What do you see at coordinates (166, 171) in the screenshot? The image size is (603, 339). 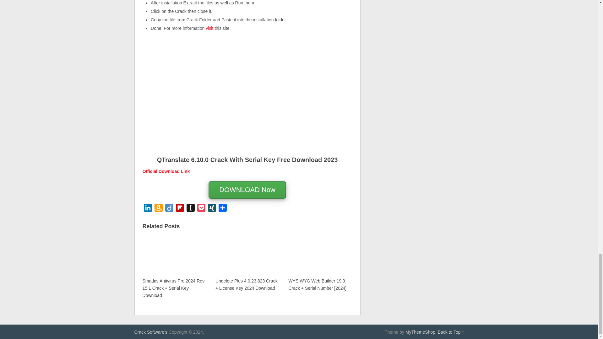 I see `Official Download Link` at bounding box center [166, 171].